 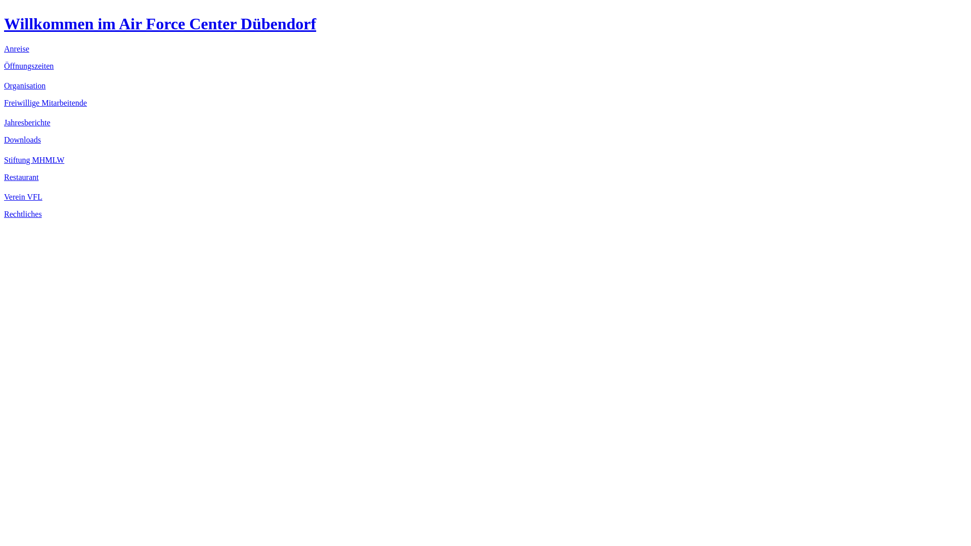 What do you see at coordinates (25, 86) in the screenshot?
I see `Organisation` at bounding box center [25, 86].